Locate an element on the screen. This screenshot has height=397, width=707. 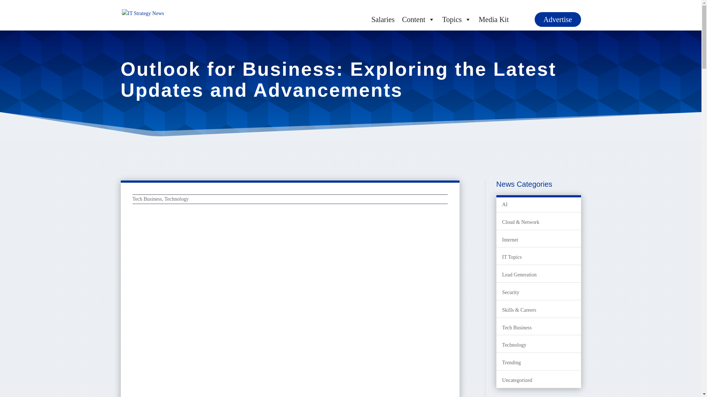
Media Kit is located at coordinates (494, 19).